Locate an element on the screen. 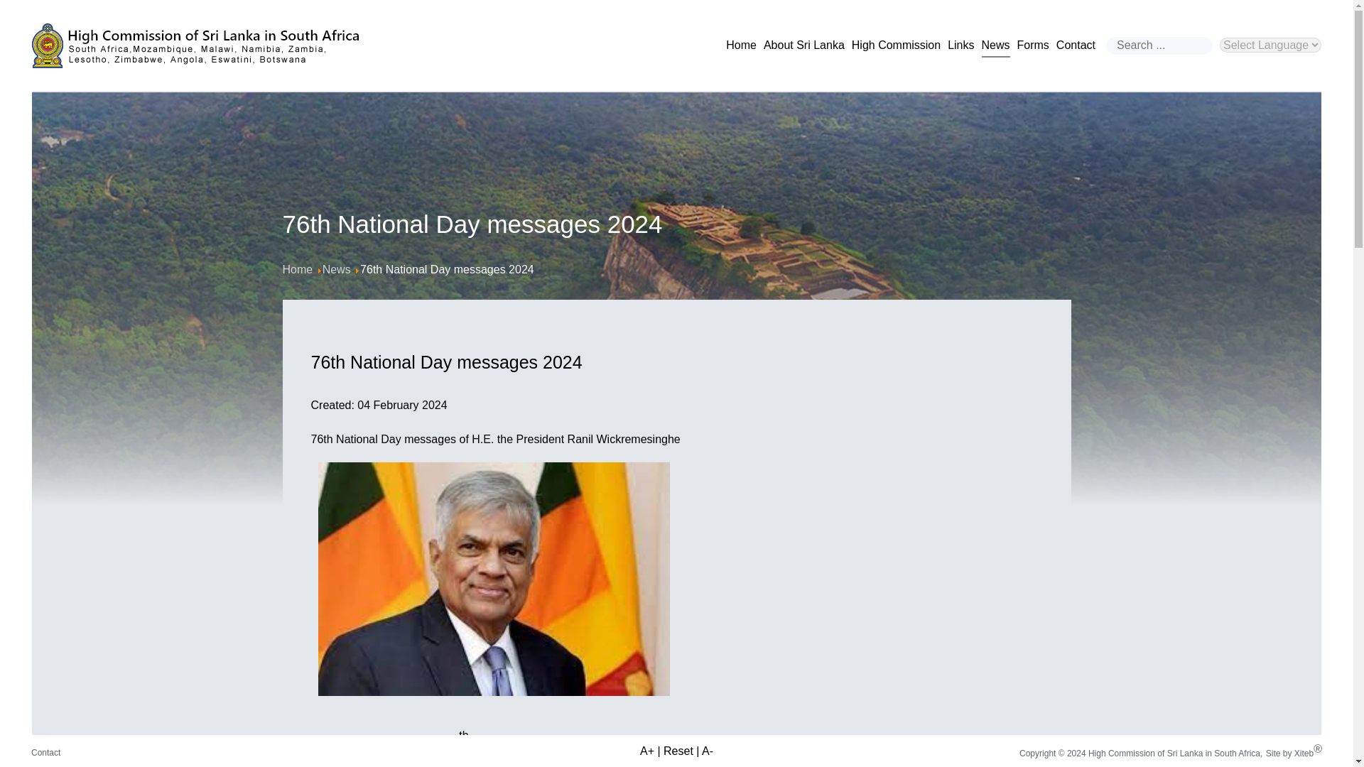 This screenshot has height=767, width=1364. A- is located at coordinates (708, 750).